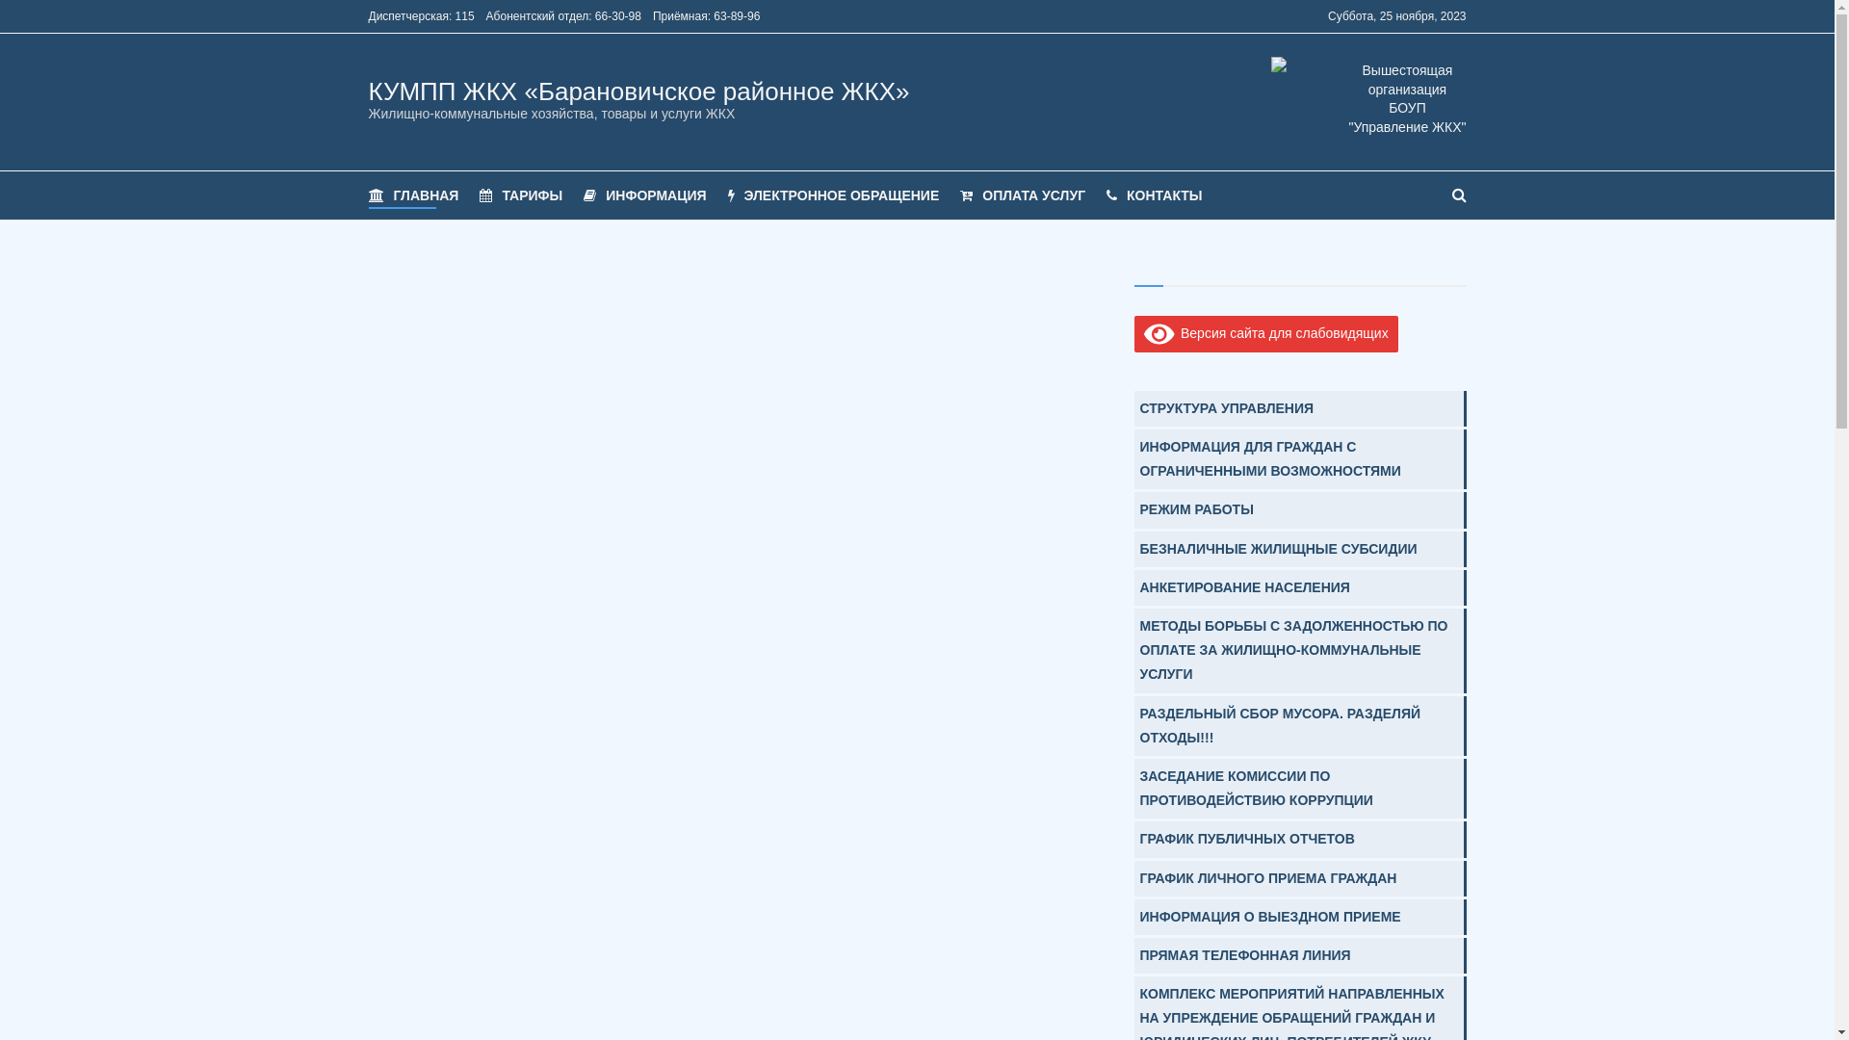 The image size is (1849, 1040). I want to click on Belarusian, so click(1306, 17).